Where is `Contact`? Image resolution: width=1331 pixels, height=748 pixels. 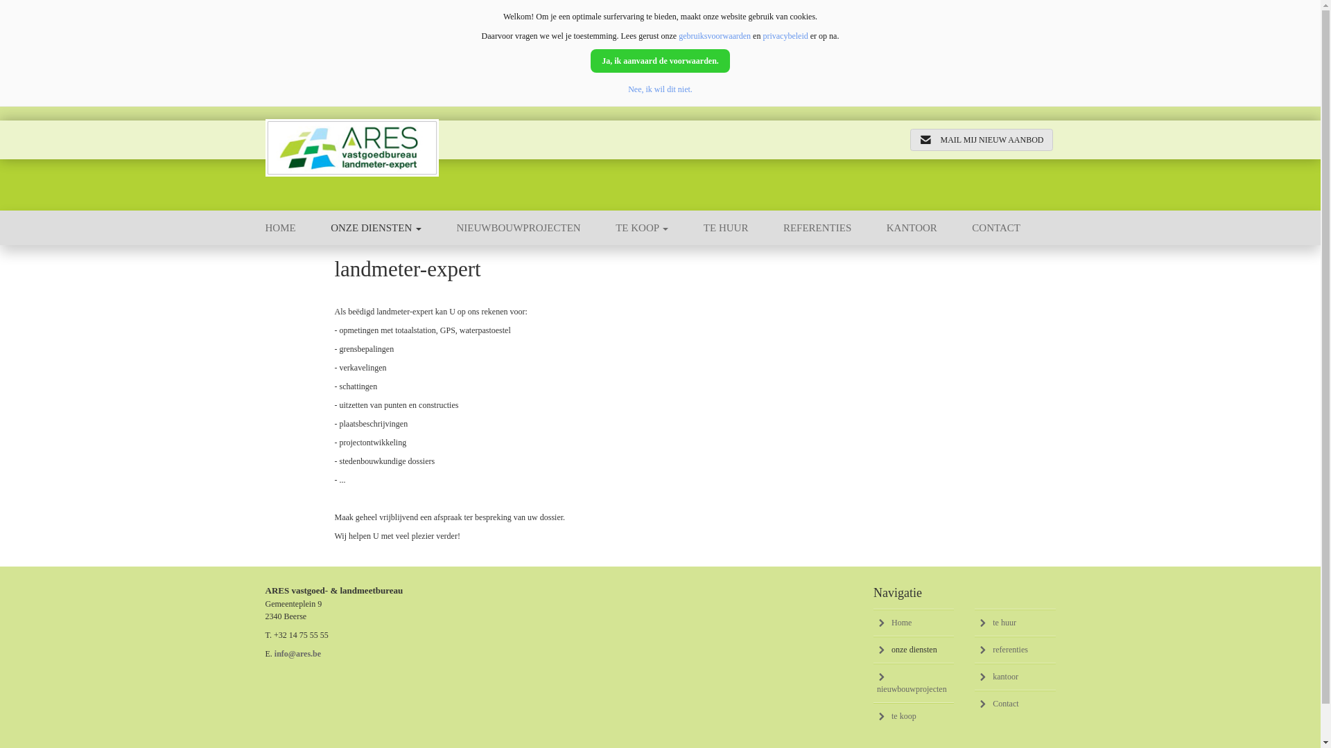
Contact is located at coordinates (1015, 704).